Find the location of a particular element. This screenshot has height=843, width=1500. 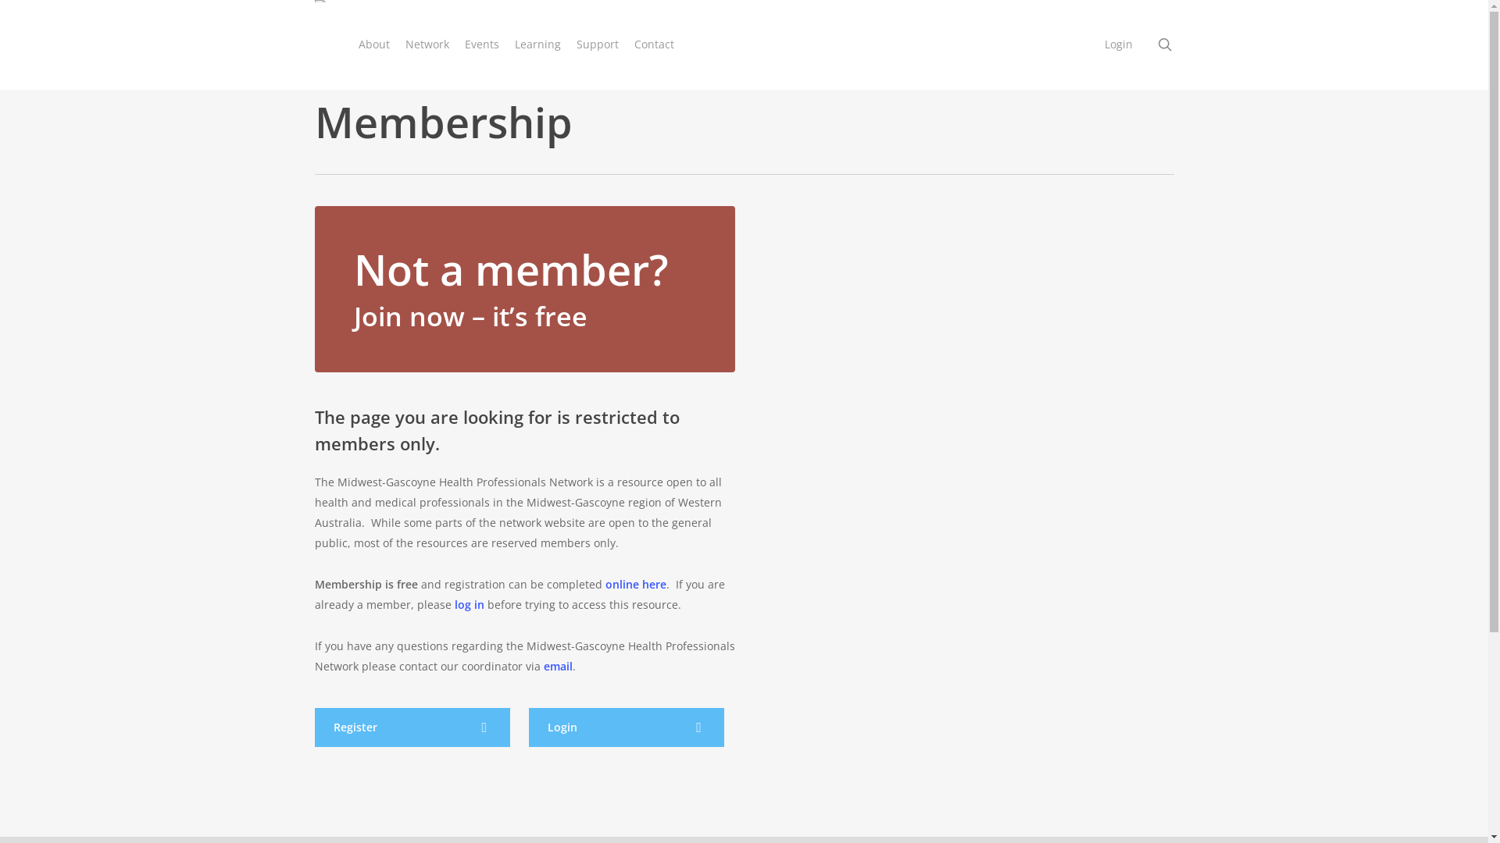

Learning is located at coordinates (537, 44).